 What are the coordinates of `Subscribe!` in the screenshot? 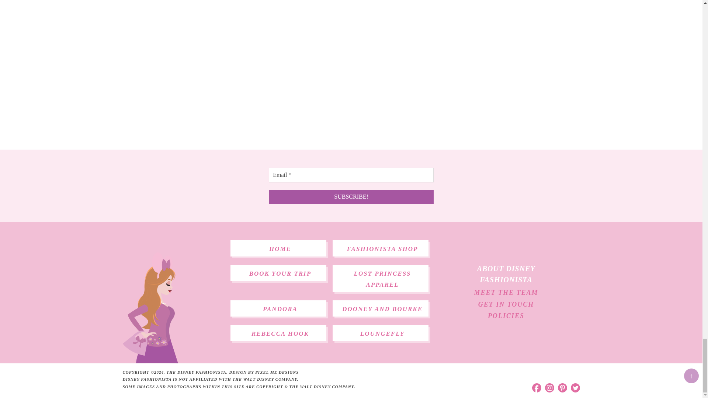 It's located at (351, 197).